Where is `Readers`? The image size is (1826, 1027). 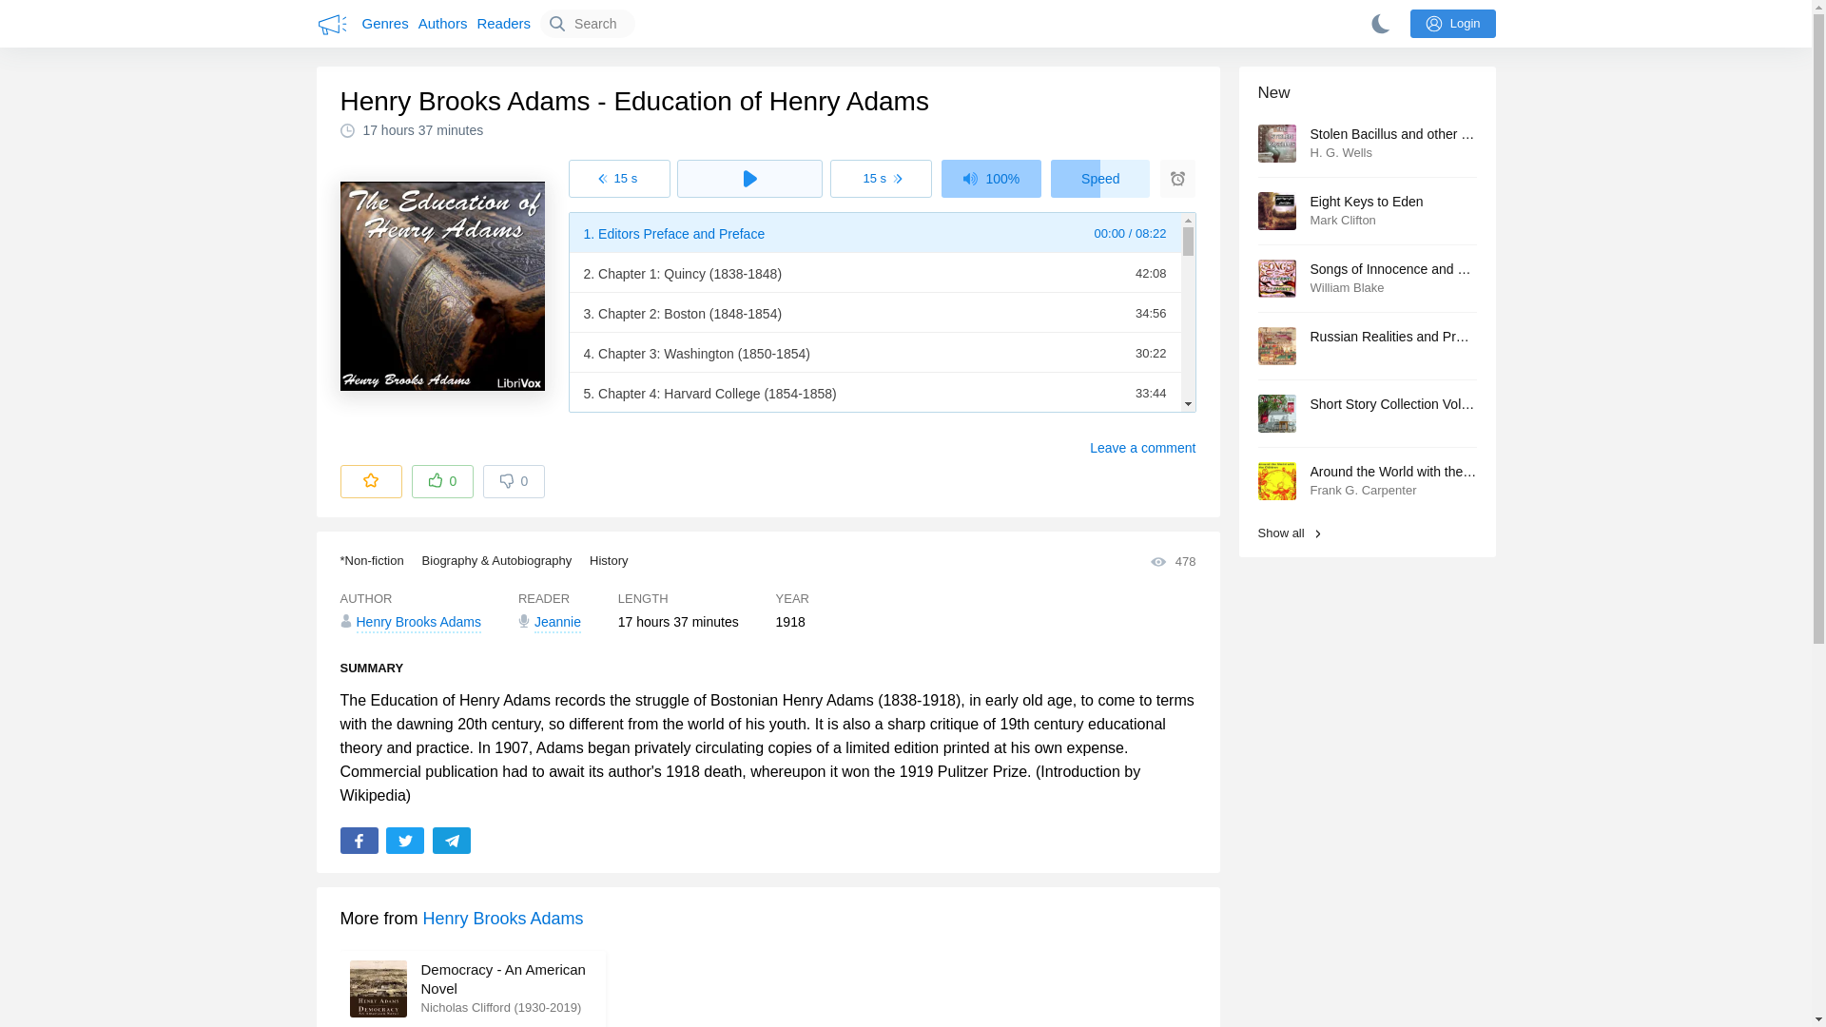
Readers is located at coordinates (504, 23).